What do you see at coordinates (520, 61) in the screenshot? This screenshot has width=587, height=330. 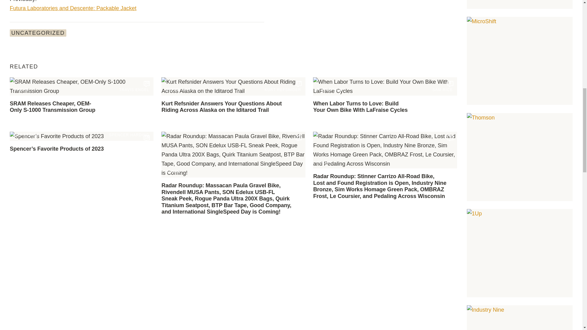 I see `MicroShift` at bounding box center [520, 61].